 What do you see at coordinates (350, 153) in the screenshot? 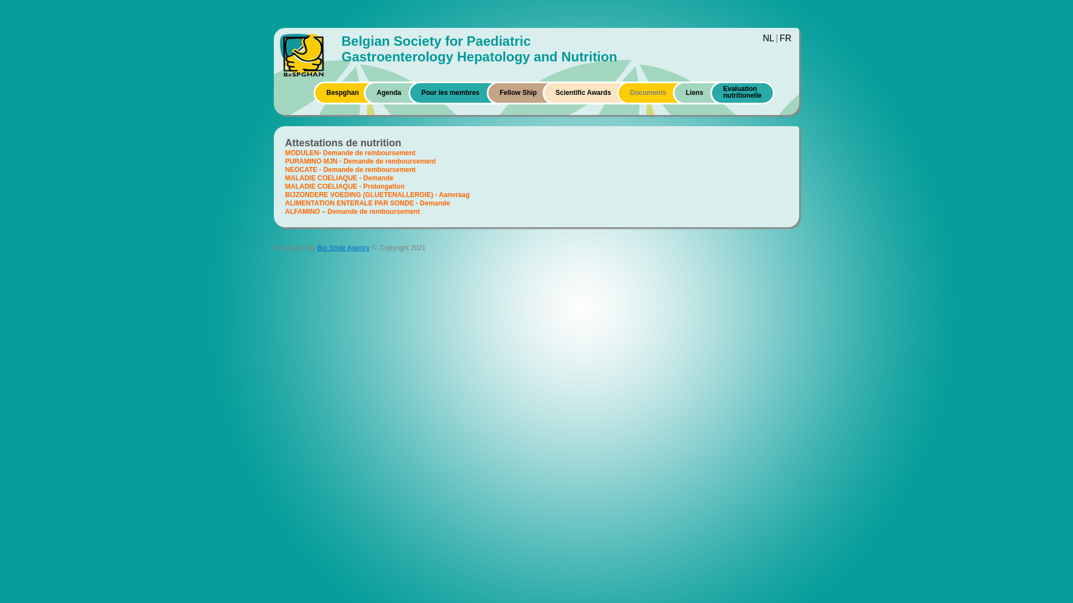
I see `MODULEN- Demande de remboursement` at bounding box center [350, 153].